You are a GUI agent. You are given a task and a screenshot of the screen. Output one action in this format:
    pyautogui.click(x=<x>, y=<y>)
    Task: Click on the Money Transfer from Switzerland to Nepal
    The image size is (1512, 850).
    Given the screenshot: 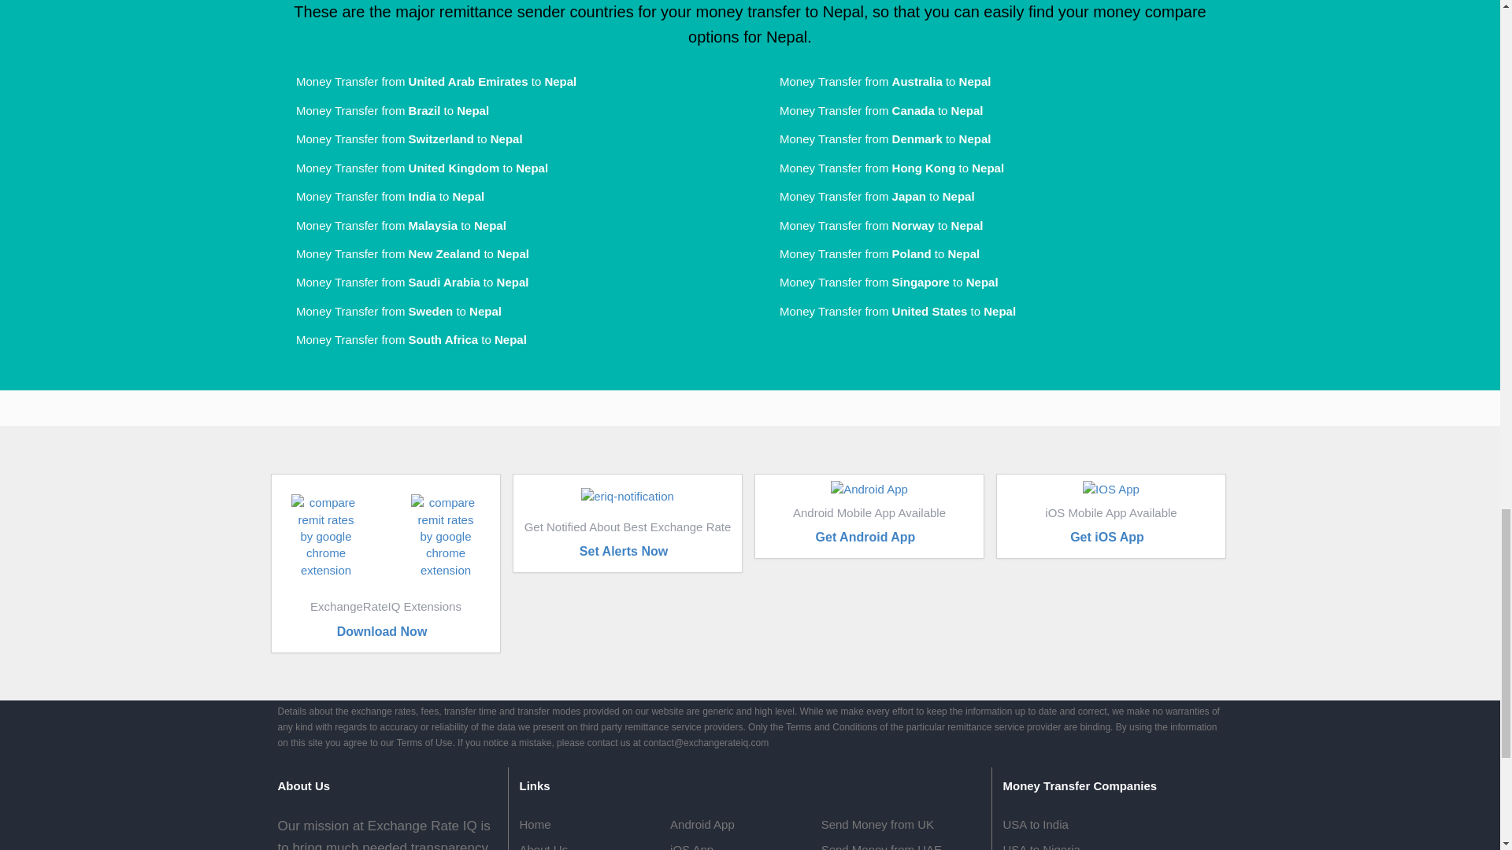 What is the action you would take?
    pyautogui.click(x=398, y=139)
    